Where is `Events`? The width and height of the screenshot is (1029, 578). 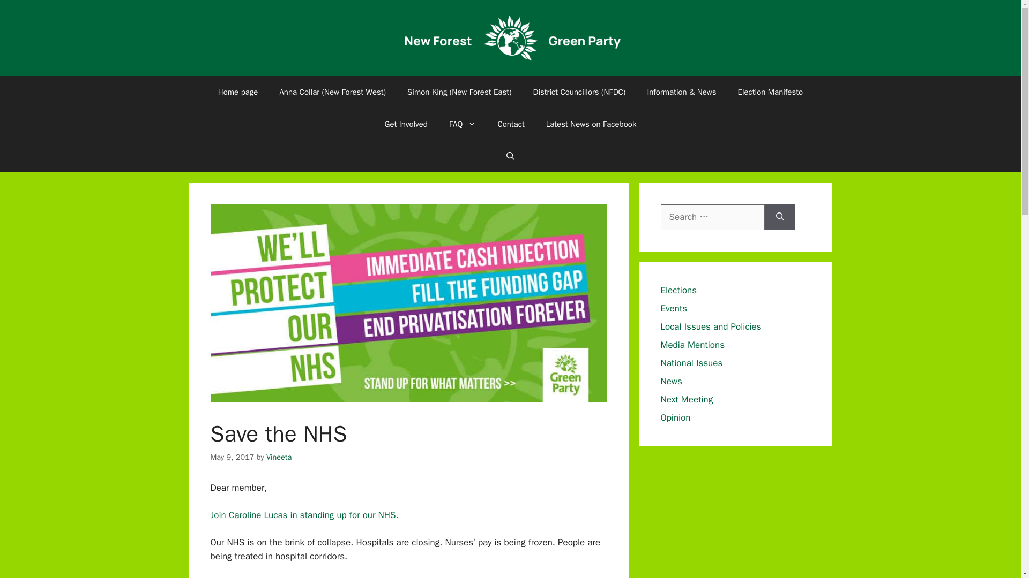 Events is located at coordinates (674, 308).